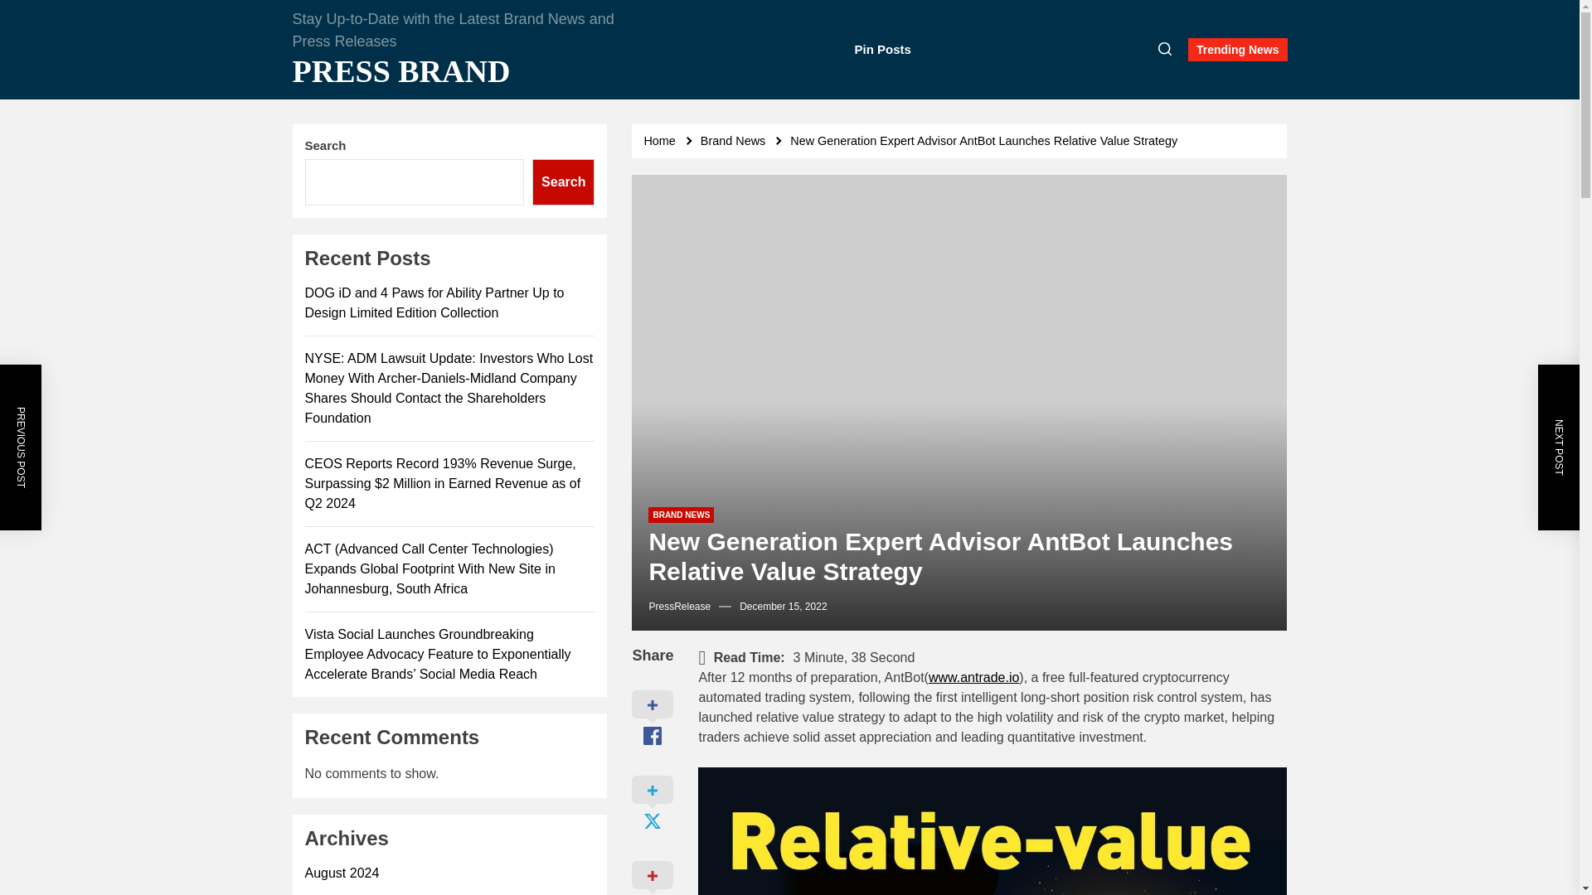  What do you see at coordinates (1237, 50) in the screenshot?
I see `Trending News` at bounding box center [1237, 50].